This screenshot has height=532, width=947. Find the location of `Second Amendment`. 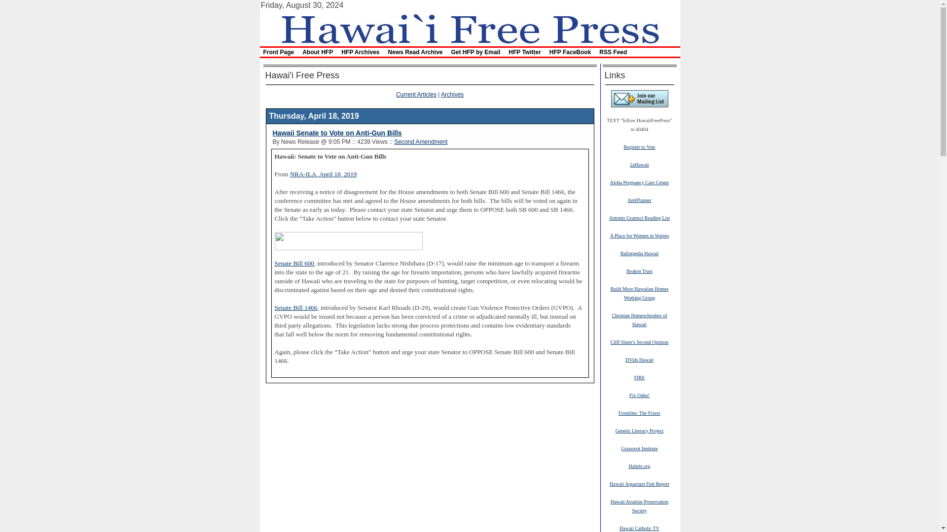

Second Amendment is located at coordinates (420, 141).